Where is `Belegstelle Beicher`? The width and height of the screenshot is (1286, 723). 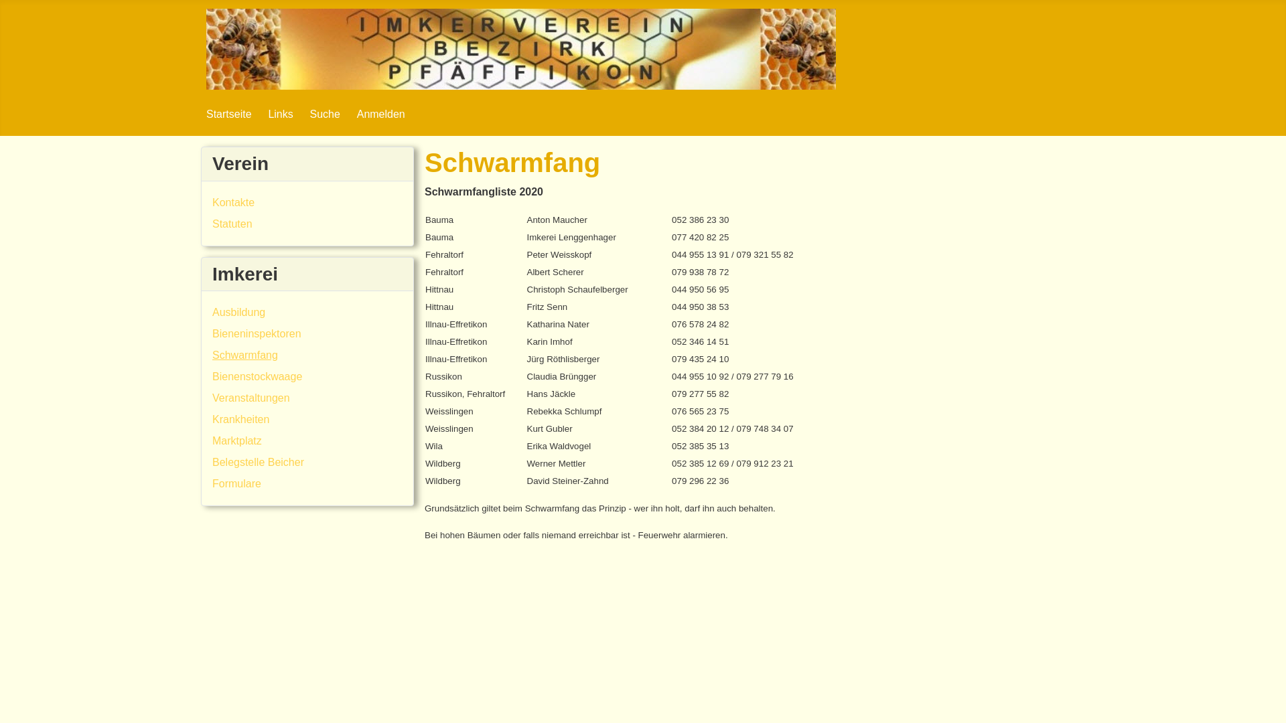 Belegstelle Beicher is located at coordinates (259, 462).